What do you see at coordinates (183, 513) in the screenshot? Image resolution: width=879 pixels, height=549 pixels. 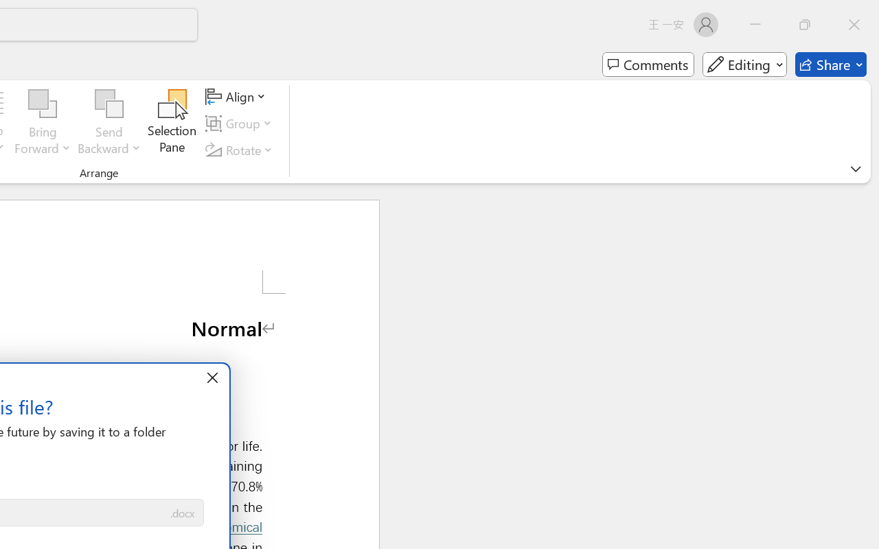 I see `Save as type` at bounding box center [183, 513].